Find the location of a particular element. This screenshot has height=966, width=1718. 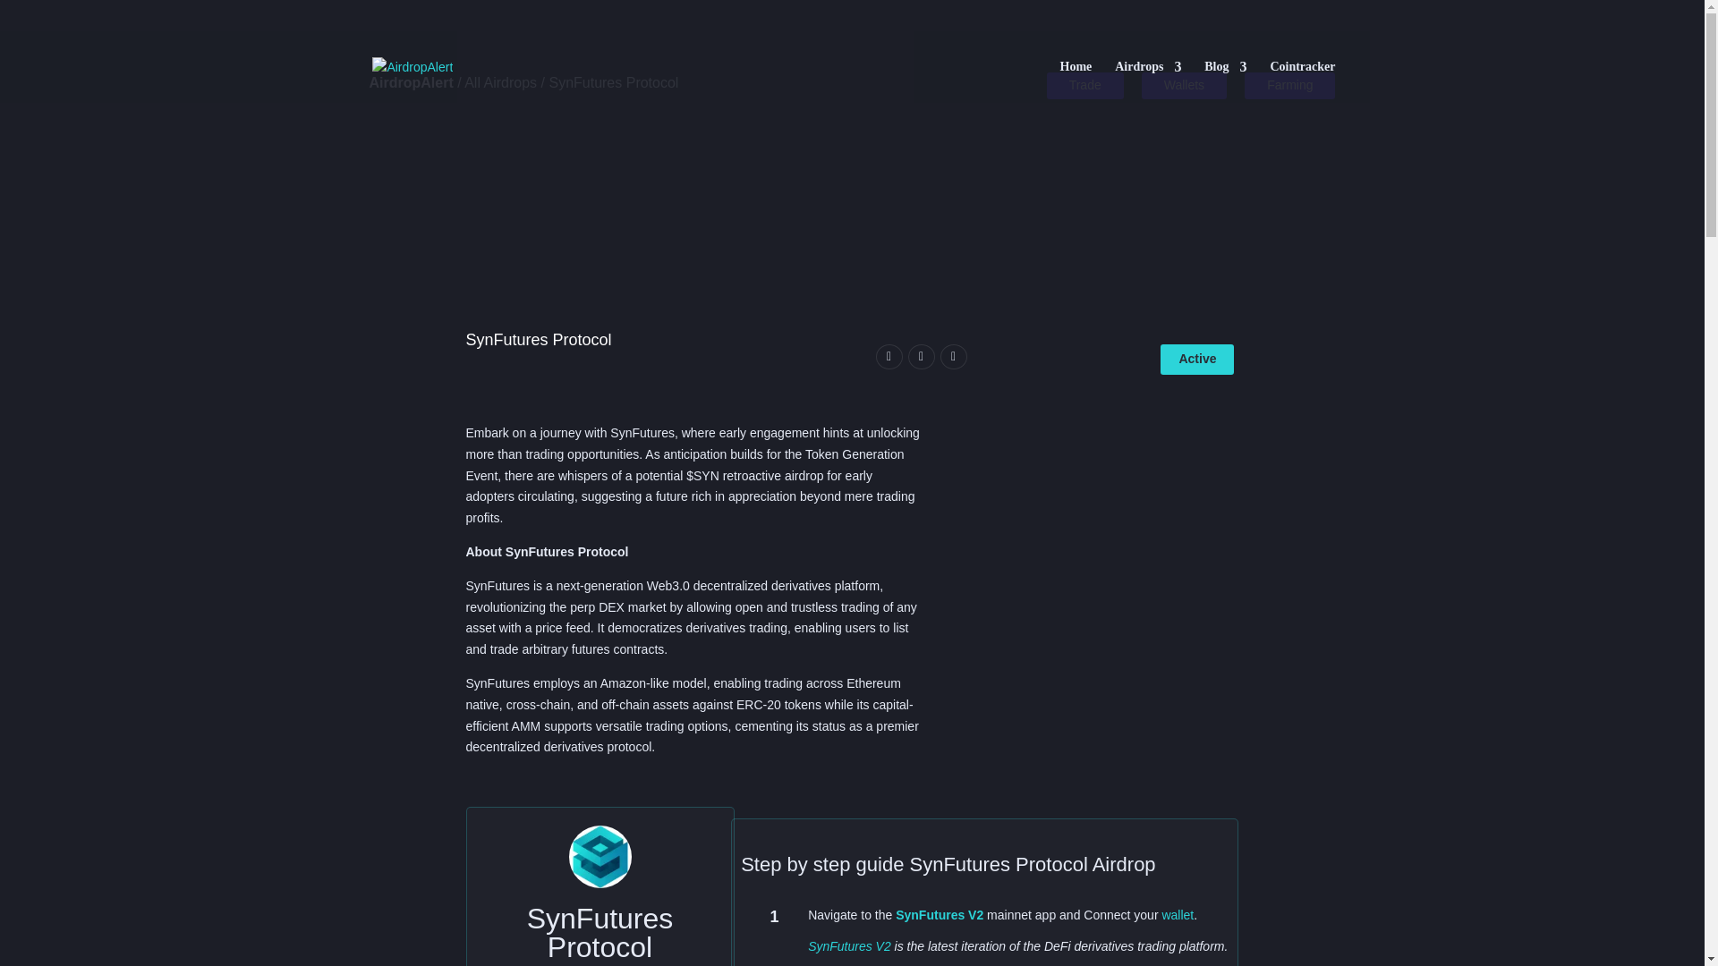

SynFutures V2 is located at coordinates (939, 915).